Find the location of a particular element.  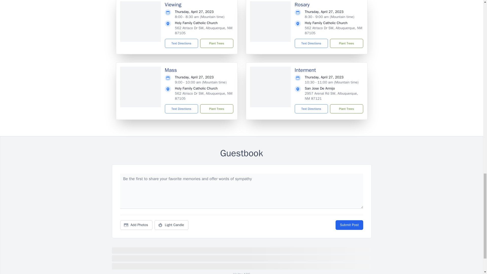

Text Directions is located at coordinates (182, 109).